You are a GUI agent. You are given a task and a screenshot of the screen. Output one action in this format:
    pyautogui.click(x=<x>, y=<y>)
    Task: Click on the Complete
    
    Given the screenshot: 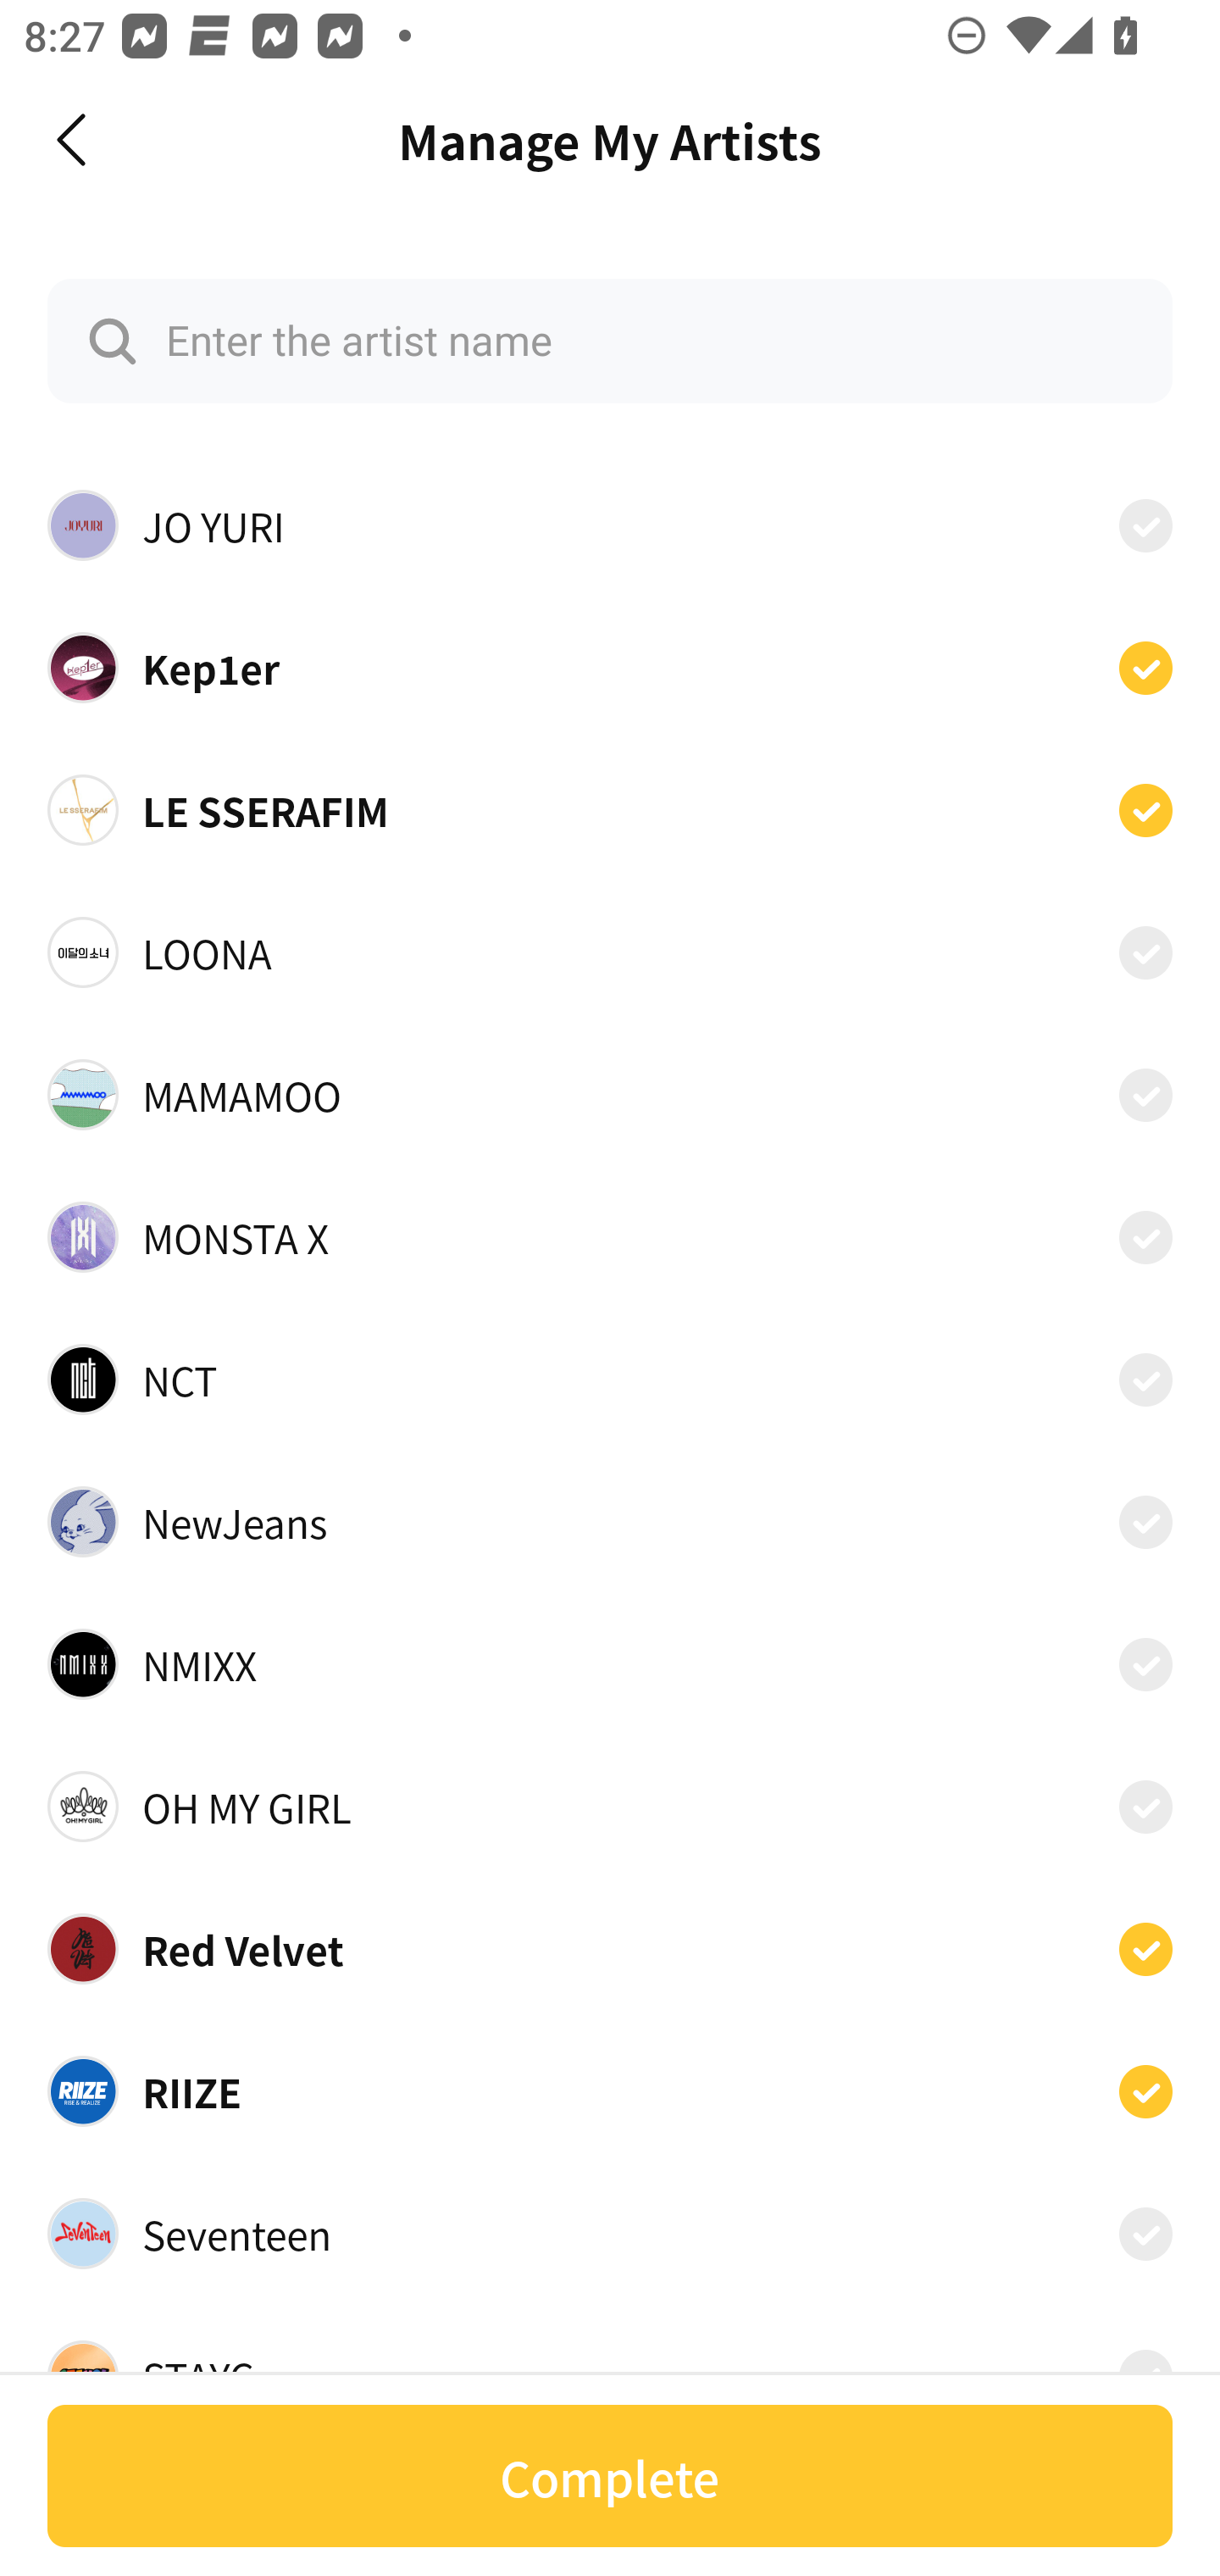 What is the action you would take?
    pyautogui.click(x=610, y=2476)
    